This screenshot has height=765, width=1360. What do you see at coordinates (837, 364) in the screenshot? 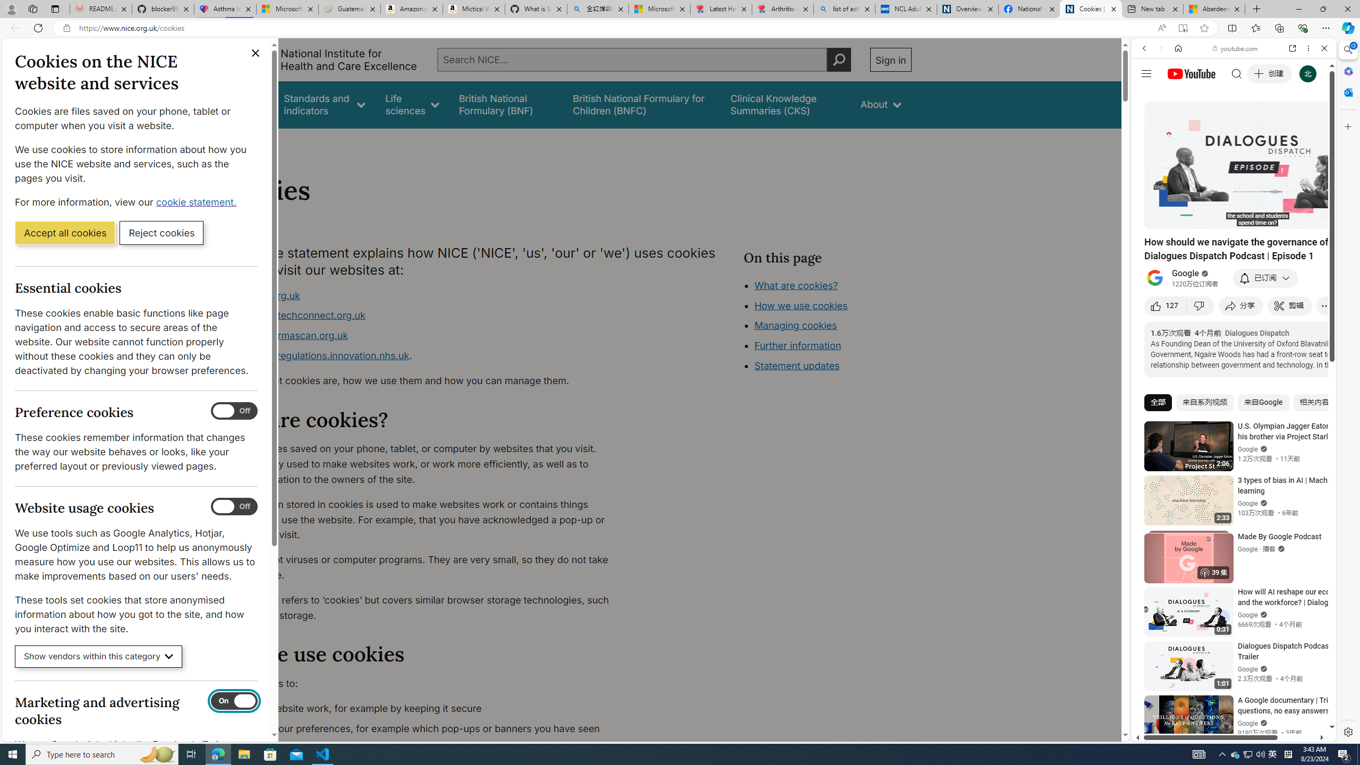
I see `How we use cookies` at bounding box center [837, 364].